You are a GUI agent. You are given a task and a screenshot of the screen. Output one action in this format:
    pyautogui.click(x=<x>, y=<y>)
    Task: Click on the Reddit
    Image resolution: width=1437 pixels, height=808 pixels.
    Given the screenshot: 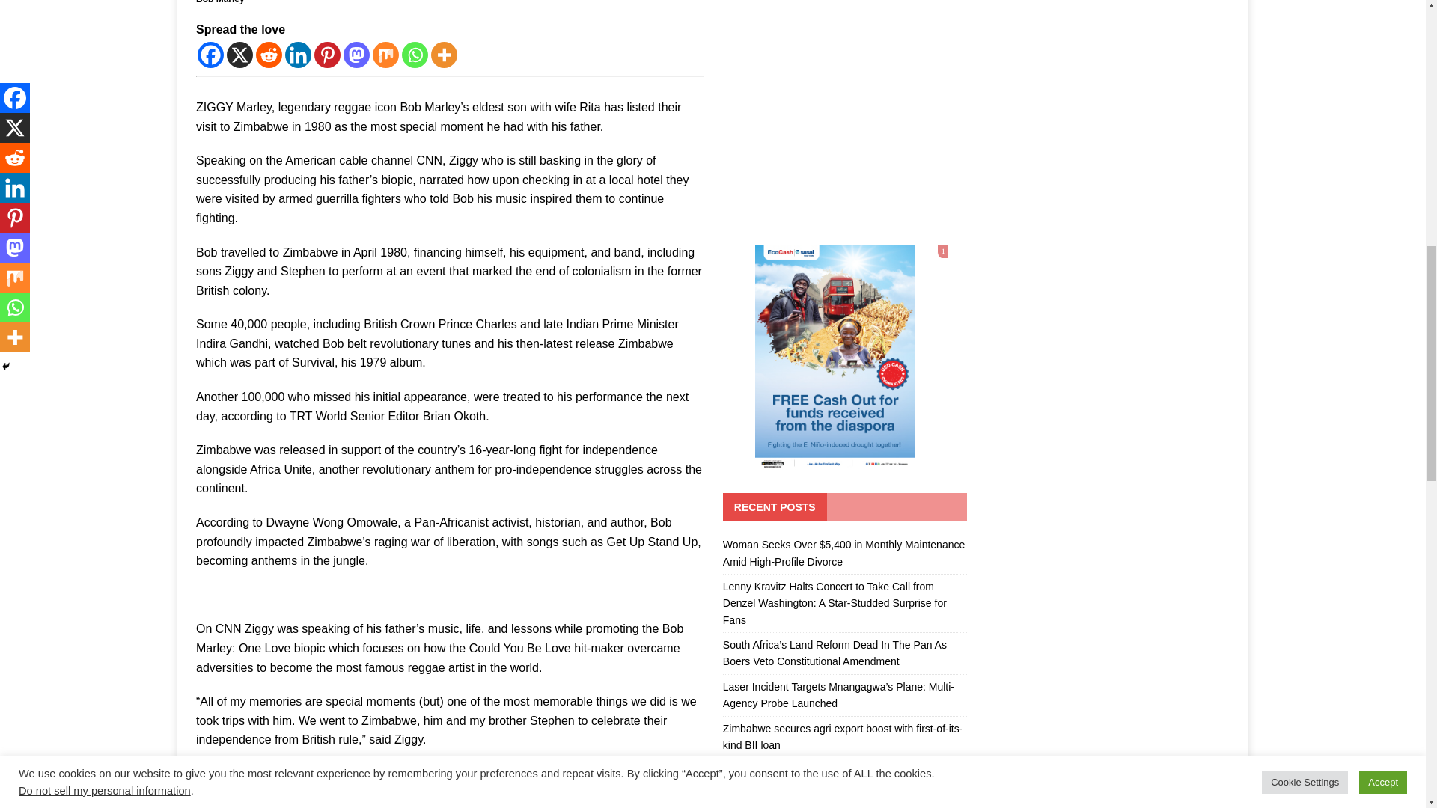 What is the action you would take?
    pyautogui.click(x=268, y=55)
    